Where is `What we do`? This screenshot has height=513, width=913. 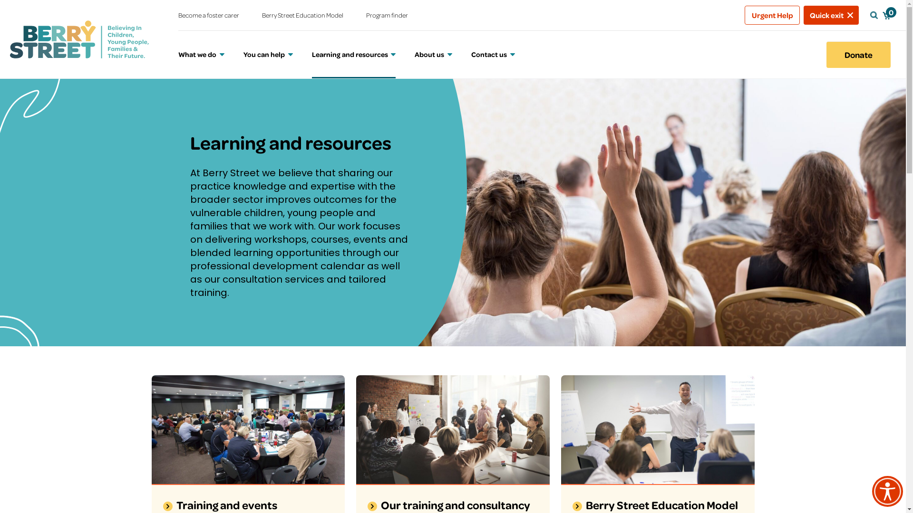 What we do is located at coordinates (202, 55).